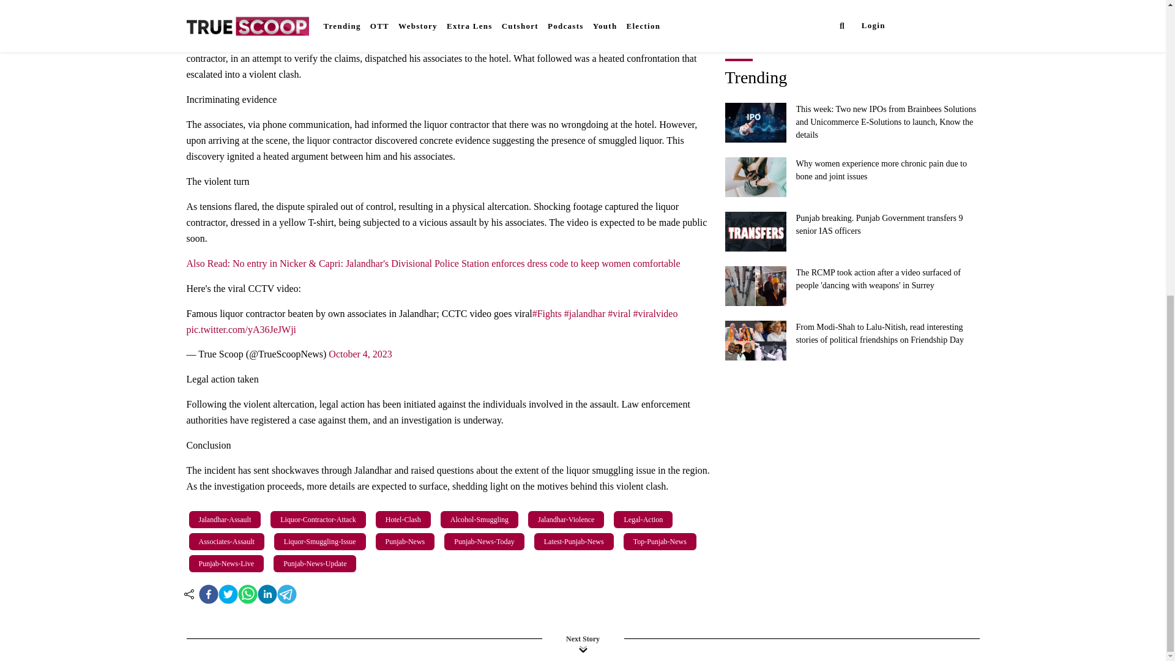 The height and width of the screenshot is (661, 1175). I want to click on Alcohol-Smuggling, so click(479, 519).